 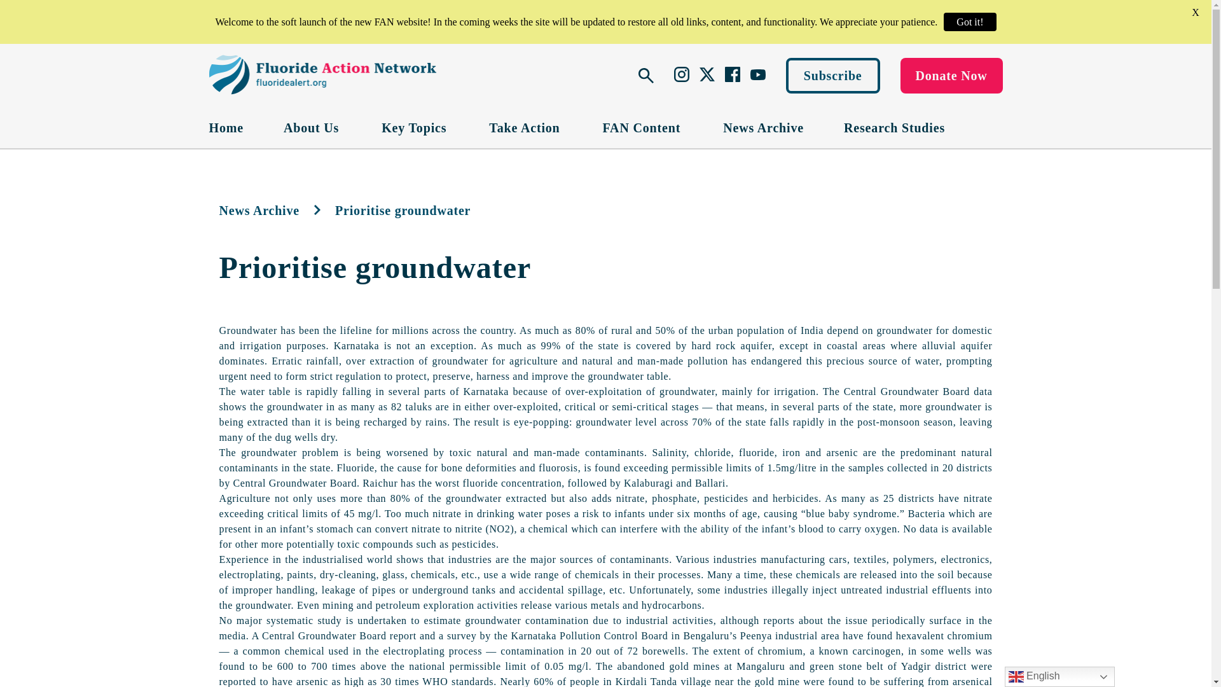 What do you see at coordinates (312, 127) in the screenshot?
I see `About Us` at bounding box center [312, 127].